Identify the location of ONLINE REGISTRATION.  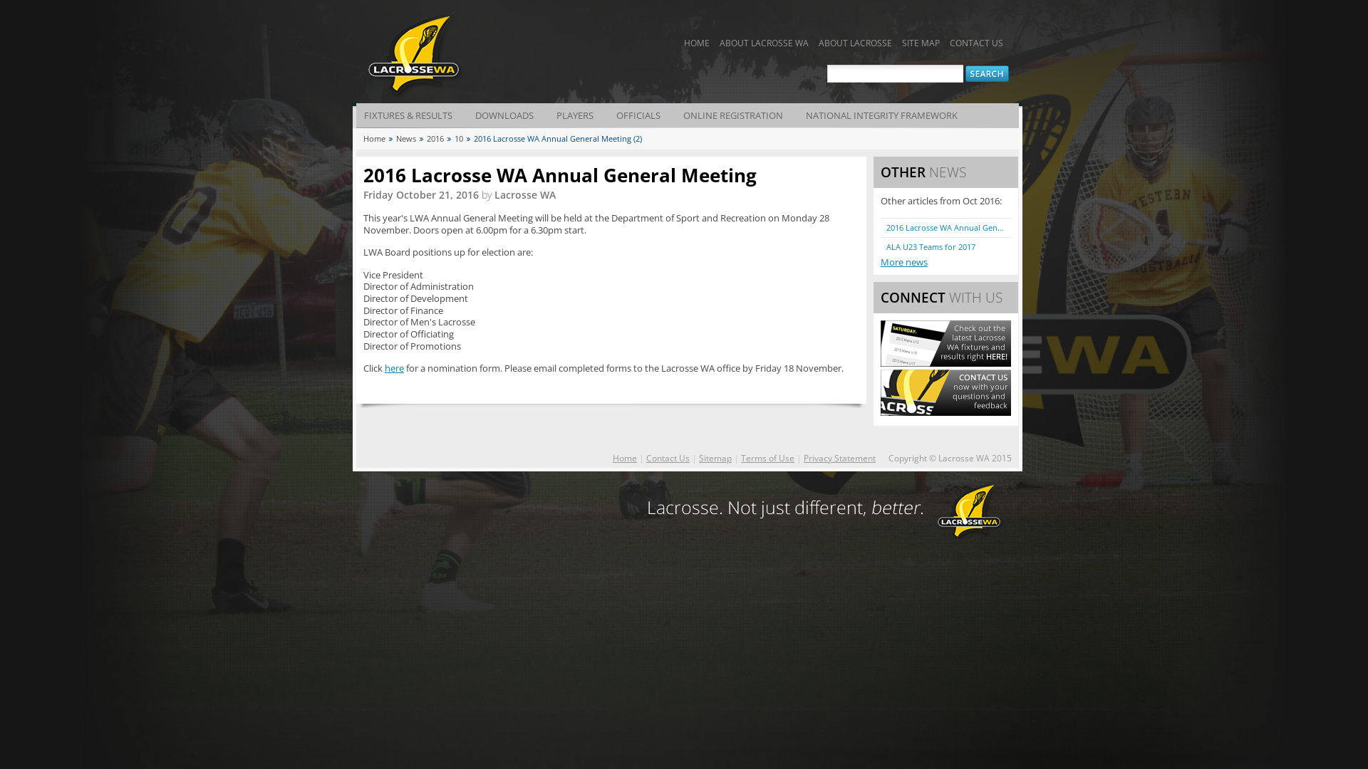
(733, 115).